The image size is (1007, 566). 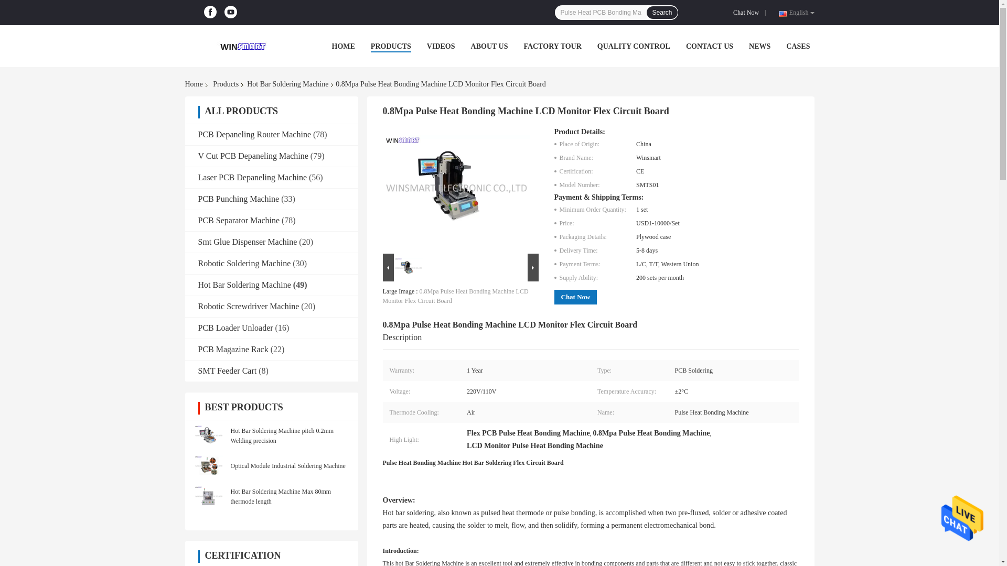 I want to click on VIDEOS, so click(x=441, y=46).